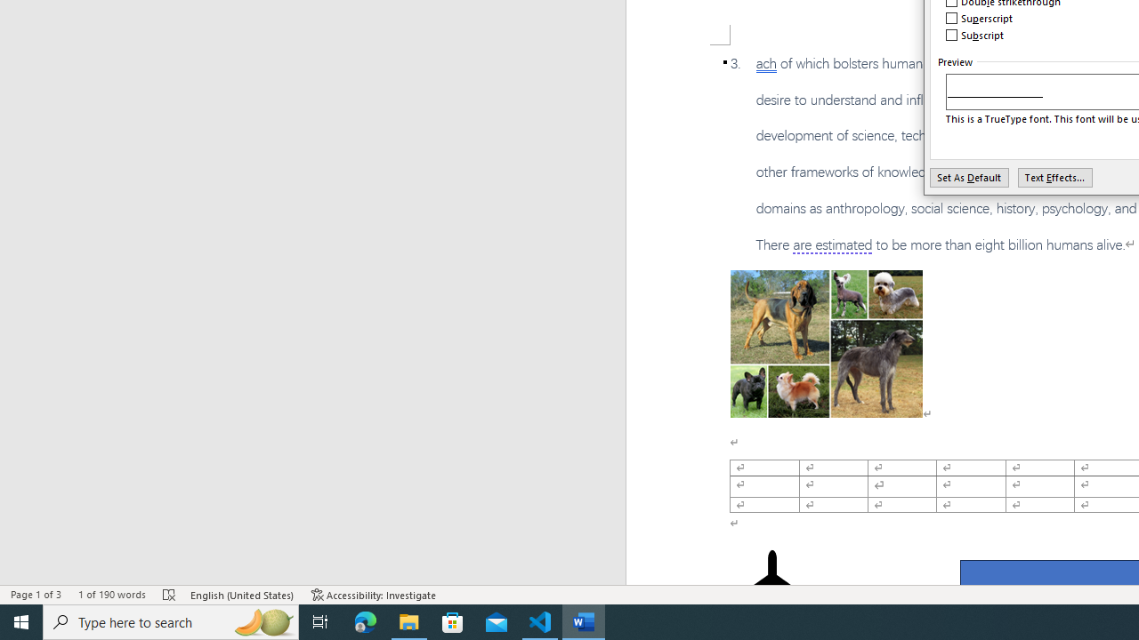 The height and width of the screenshot is (640, 1139). What do you see at coordinates (263, 622) in the screenshot?
I see `Search highlights icon opens search home window` at bounding box center [263, 622].